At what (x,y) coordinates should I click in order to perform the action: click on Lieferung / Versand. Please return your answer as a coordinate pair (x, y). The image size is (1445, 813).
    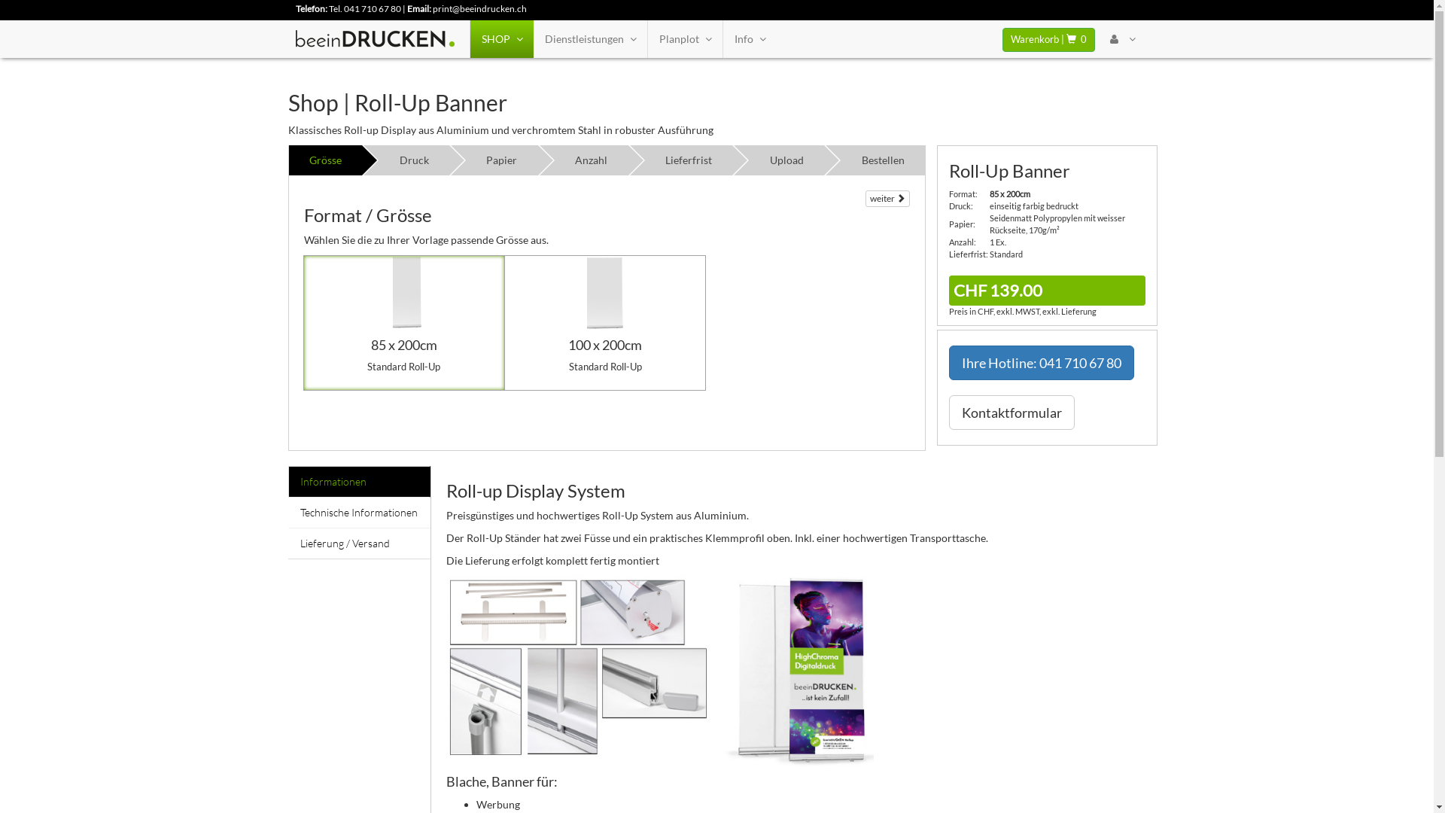
    Looking at the image, I should click on (358, 544).